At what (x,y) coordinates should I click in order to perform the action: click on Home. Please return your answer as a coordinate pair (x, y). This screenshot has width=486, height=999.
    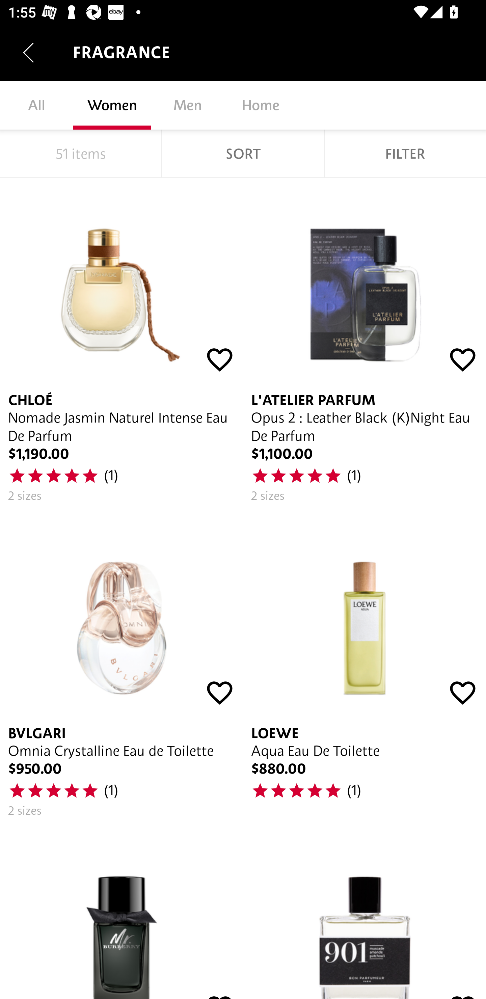
    Looking at the image, I should click on (260, 105).